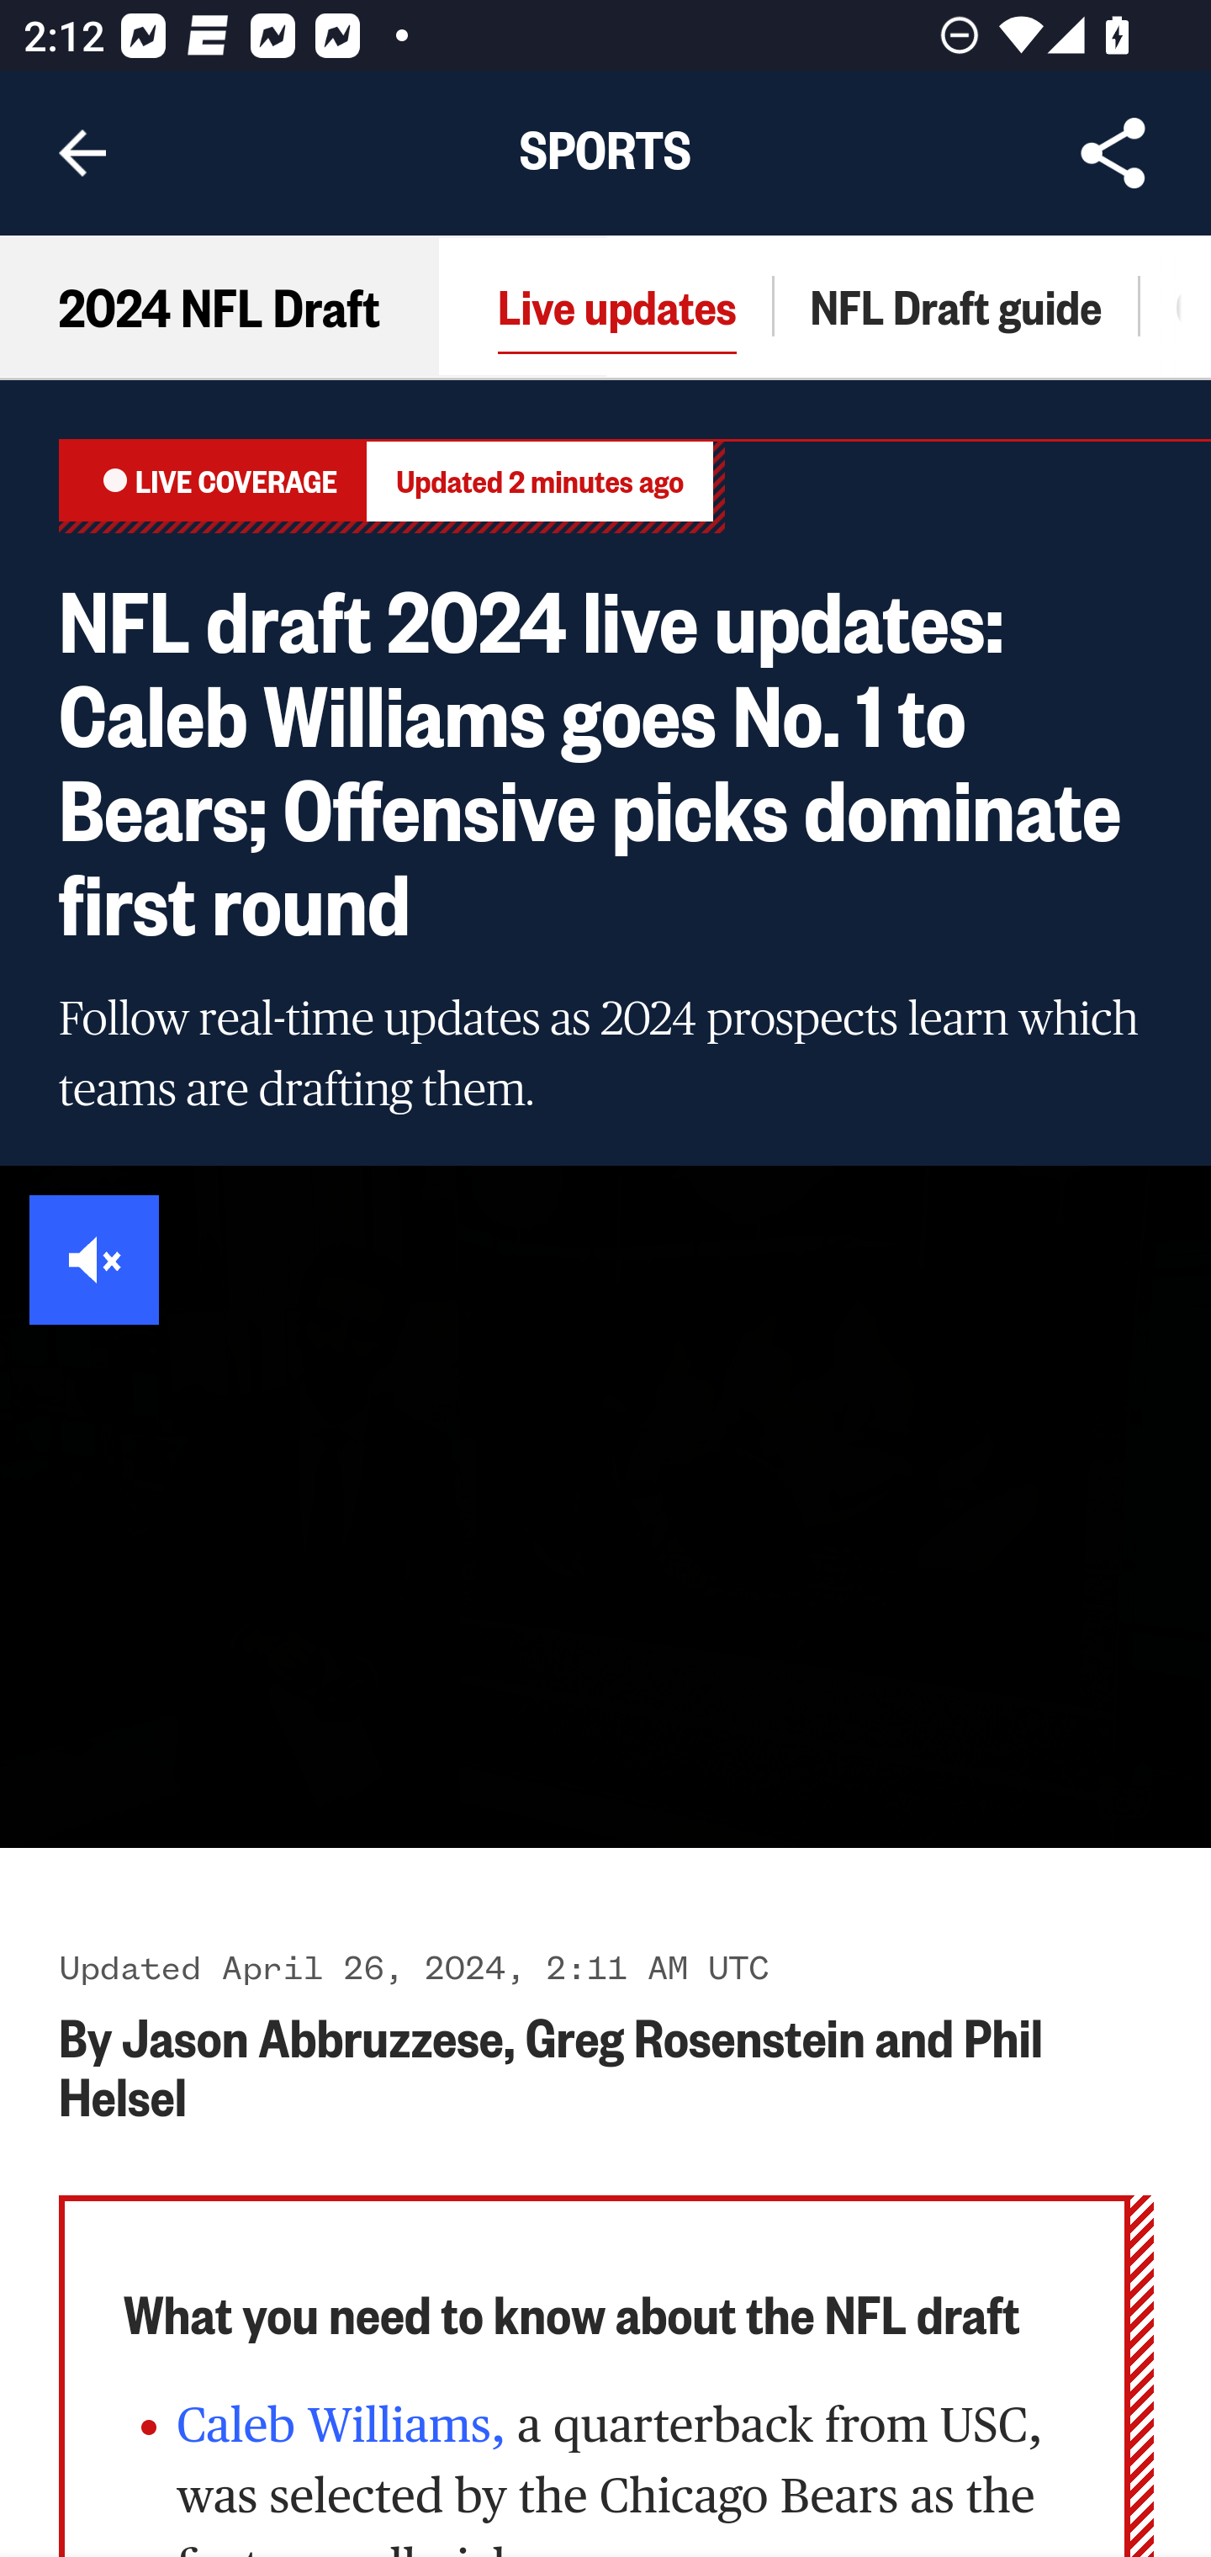 The height and width of the screenshot is (2557, 1211). I want to click on Navigate up, so click(82, 153).